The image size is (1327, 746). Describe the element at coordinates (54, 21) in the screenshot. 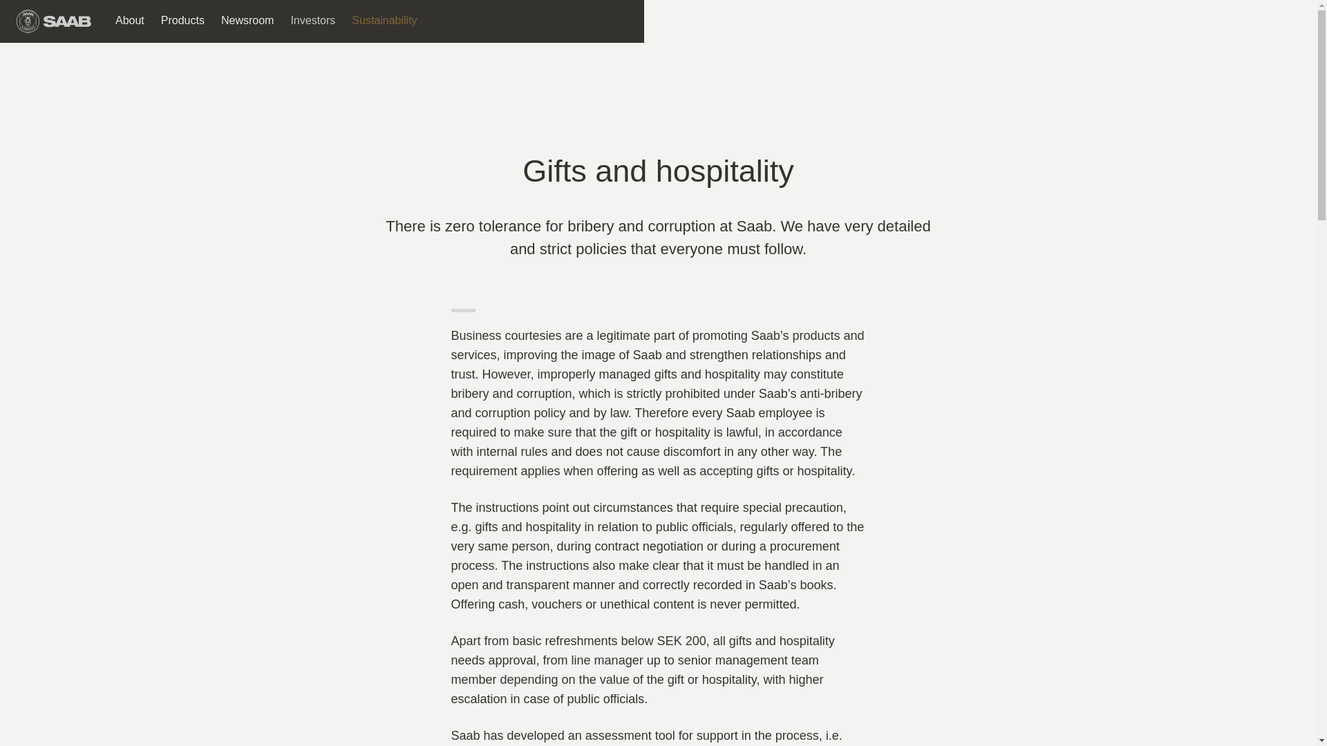

I see `Go to homepage` at that location.